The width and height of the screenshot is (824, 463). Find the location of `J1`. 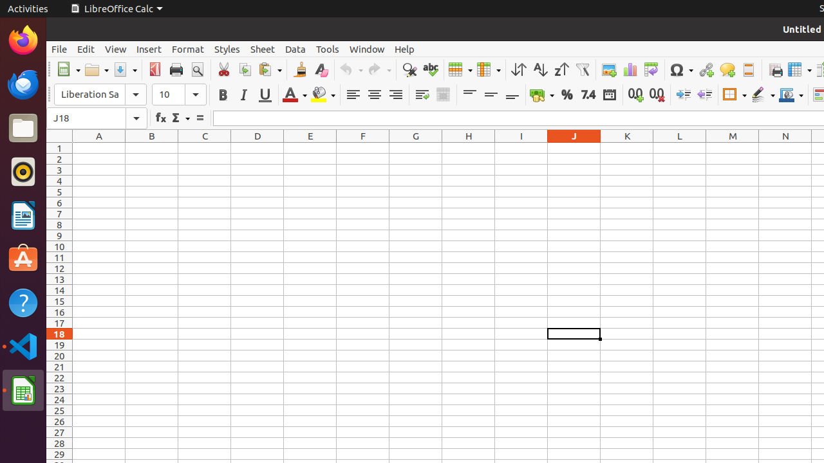

J1 is located at coordinates (574, 148).